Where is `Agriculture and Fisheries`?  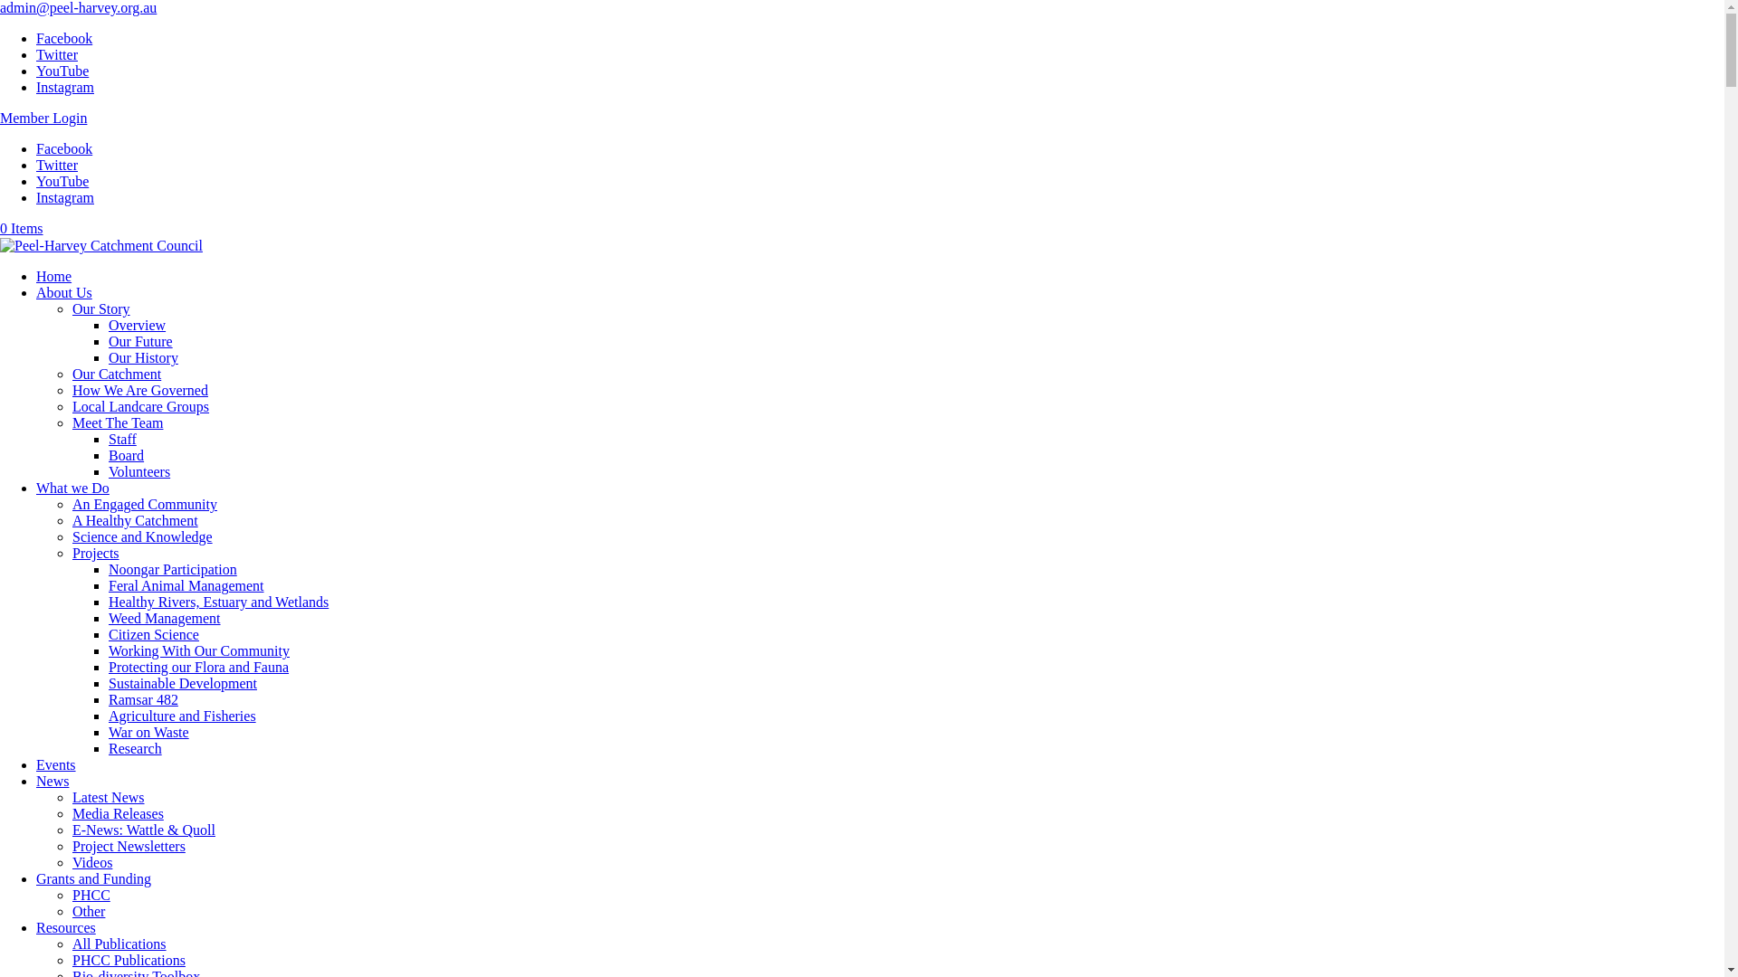
Agriculture and Fisheries is located at coordinates (183, 716).